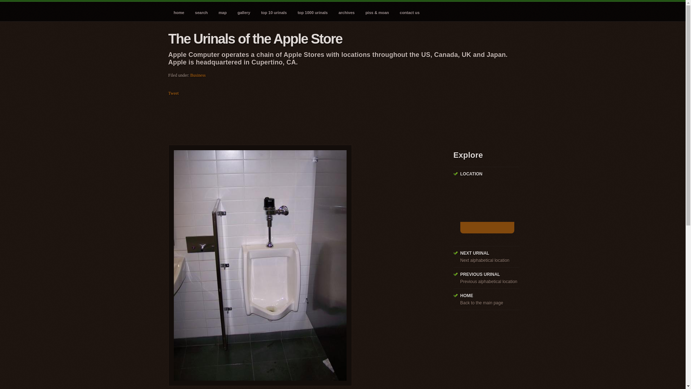 This screenshot has height=389, width=691. I want to click on Tweet, so click(173, 93).